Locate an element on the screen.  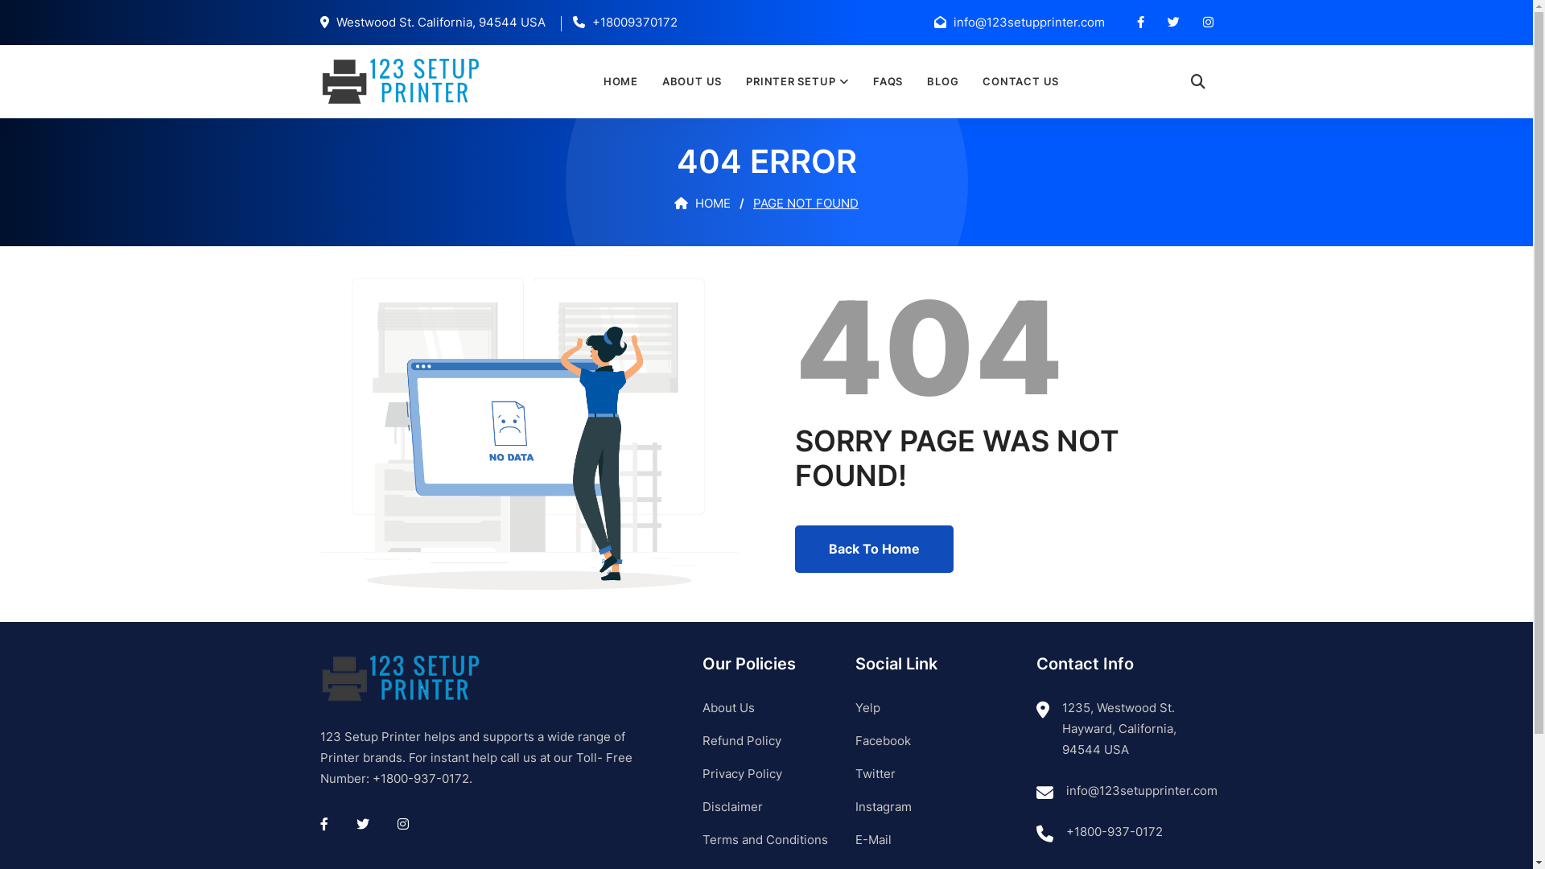
Yelp is located at coordinates (867, 708).